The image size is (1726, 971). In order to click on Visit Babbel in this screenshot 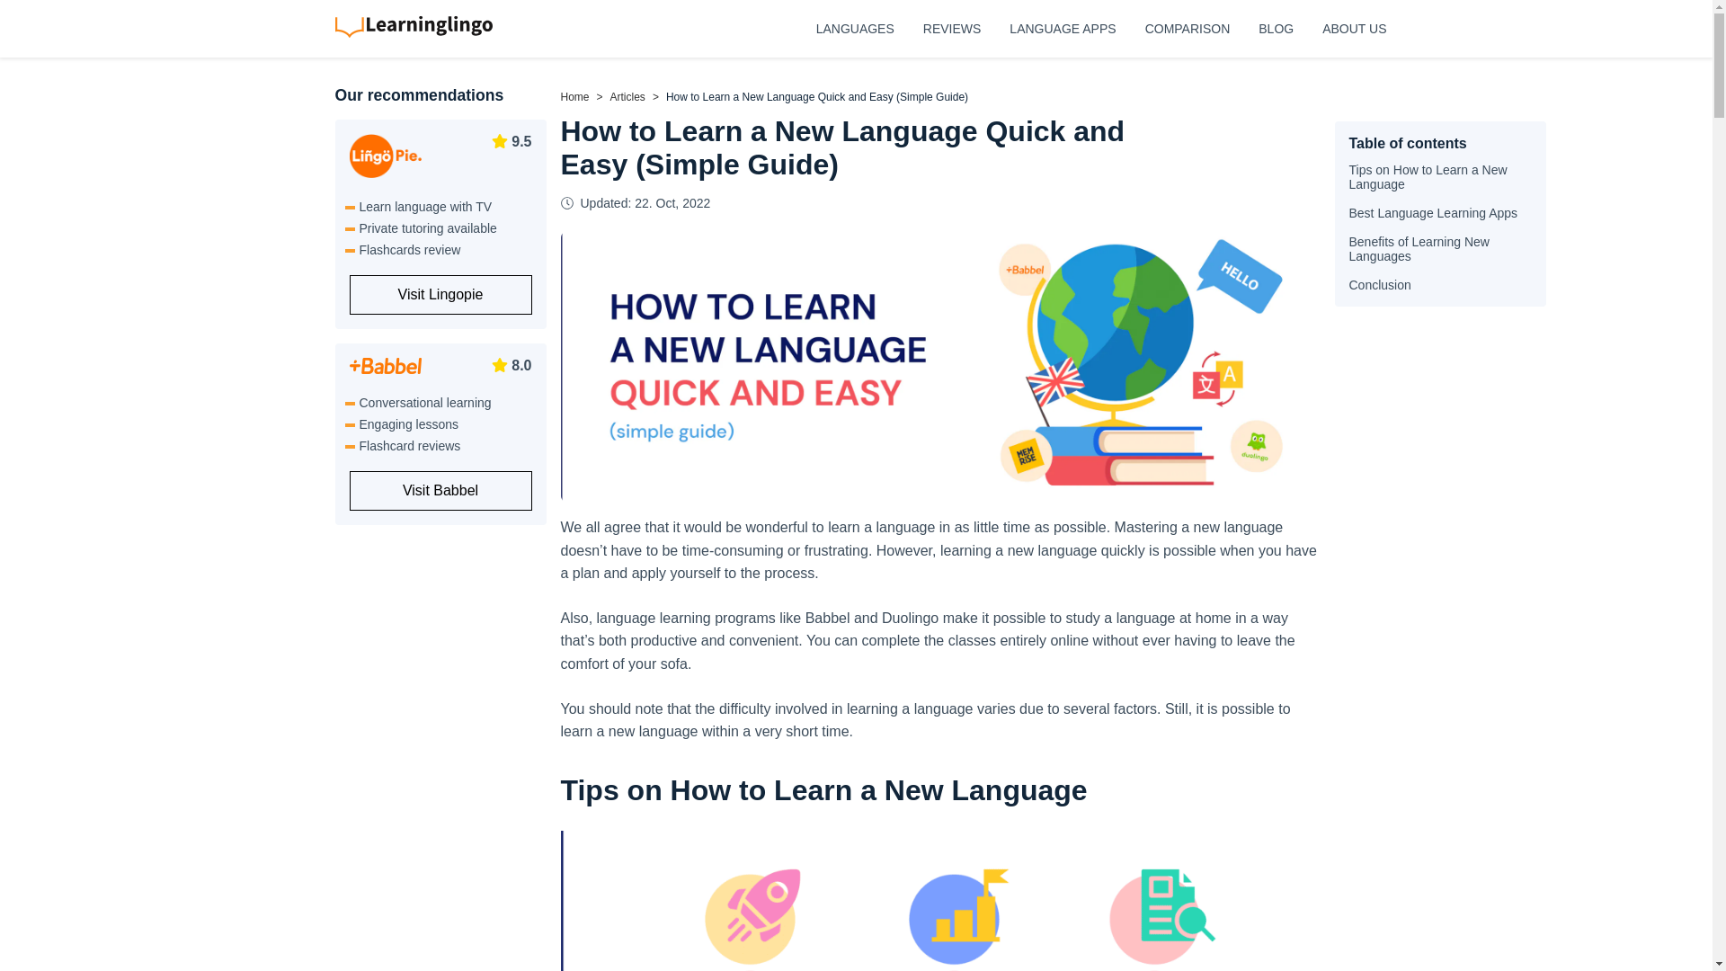, I will do `click(440, 491)`.